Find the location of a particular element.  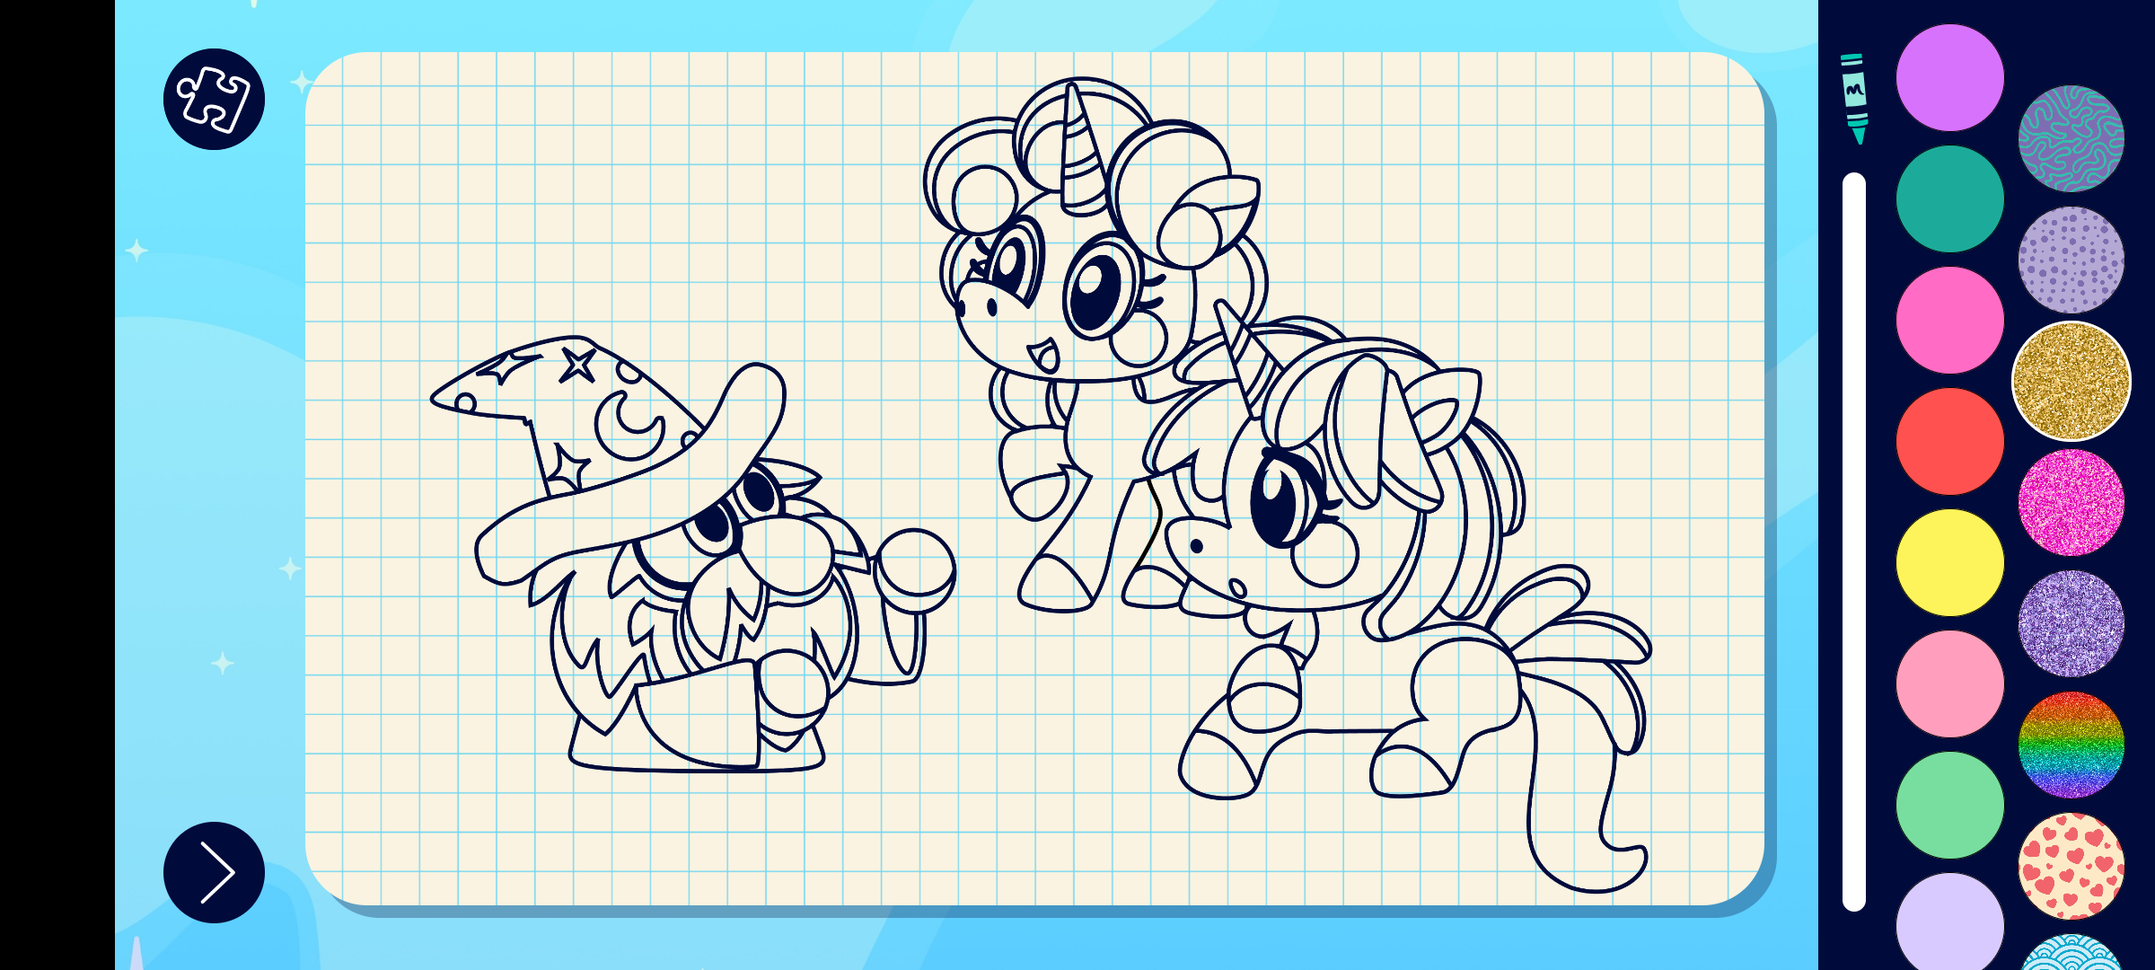

coloring background is located at coordinates (2072, 745).